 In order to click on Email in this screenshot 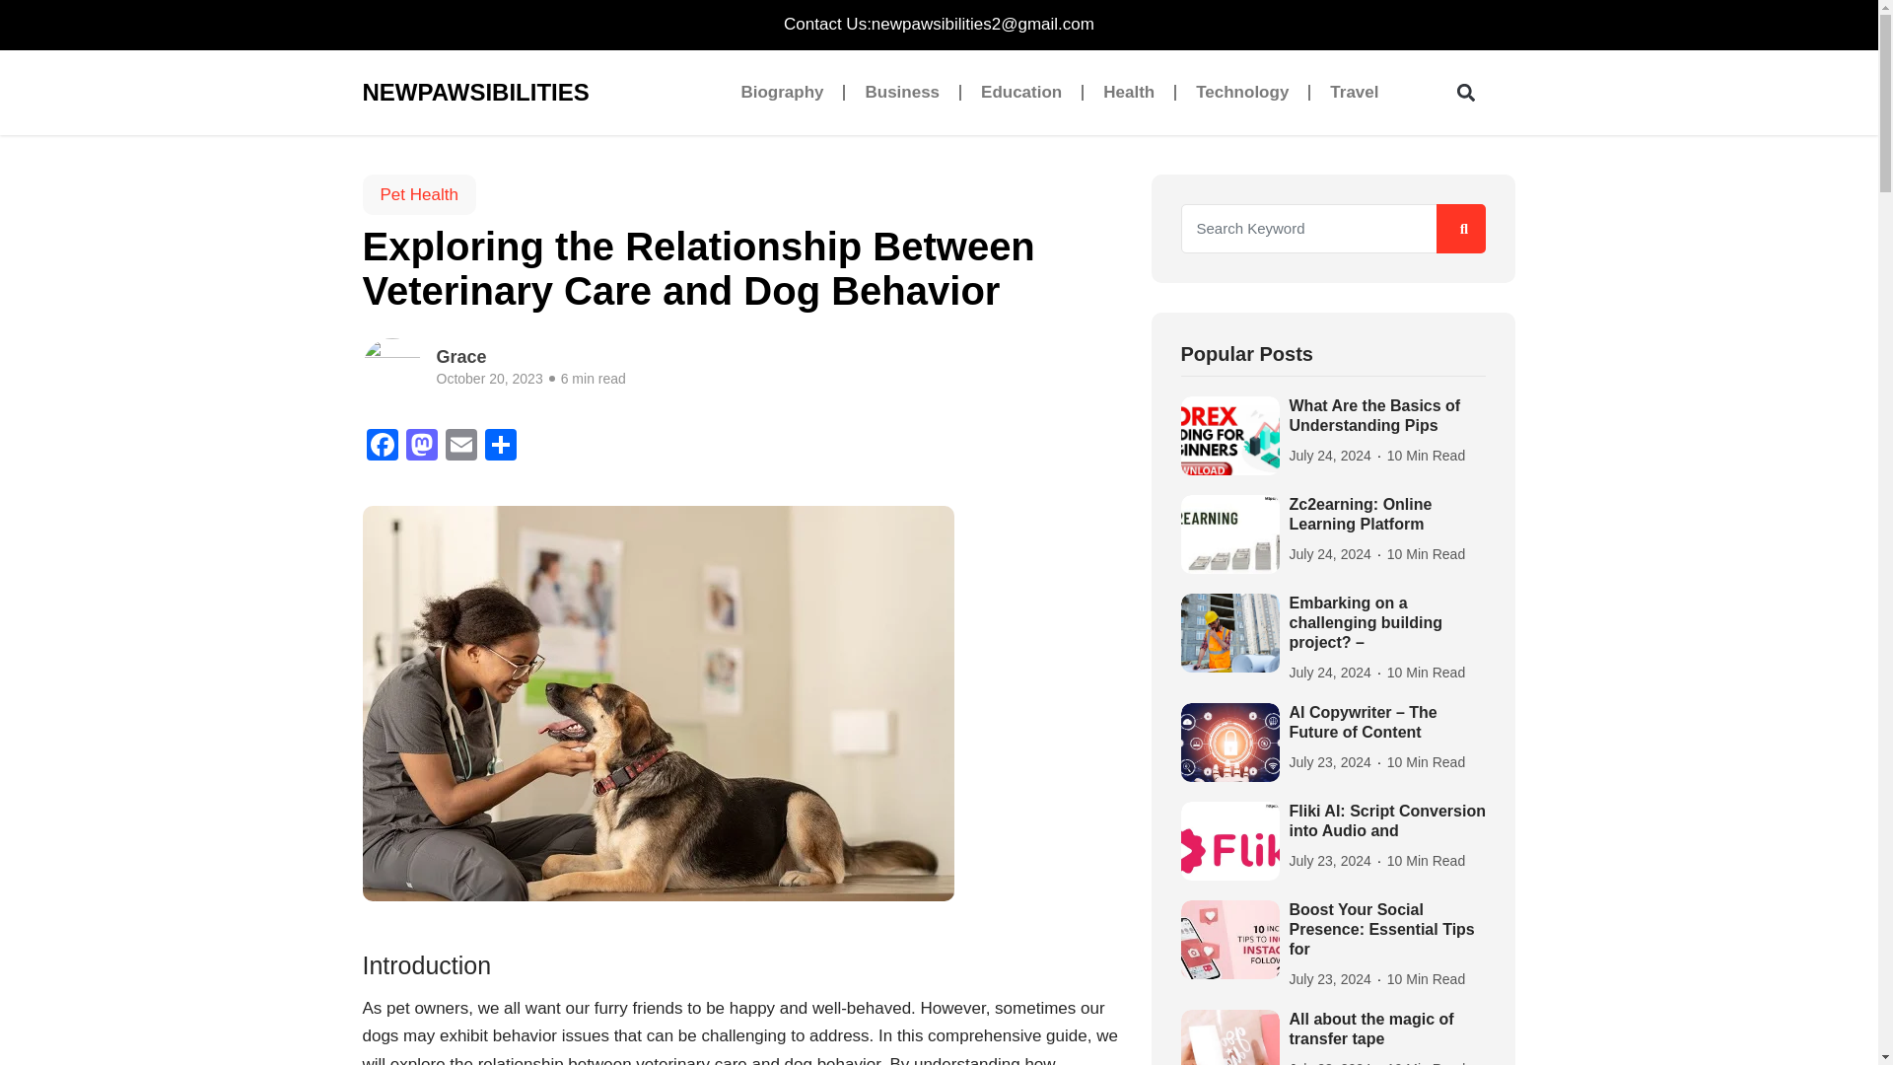, I will do `click(460, 447)`.